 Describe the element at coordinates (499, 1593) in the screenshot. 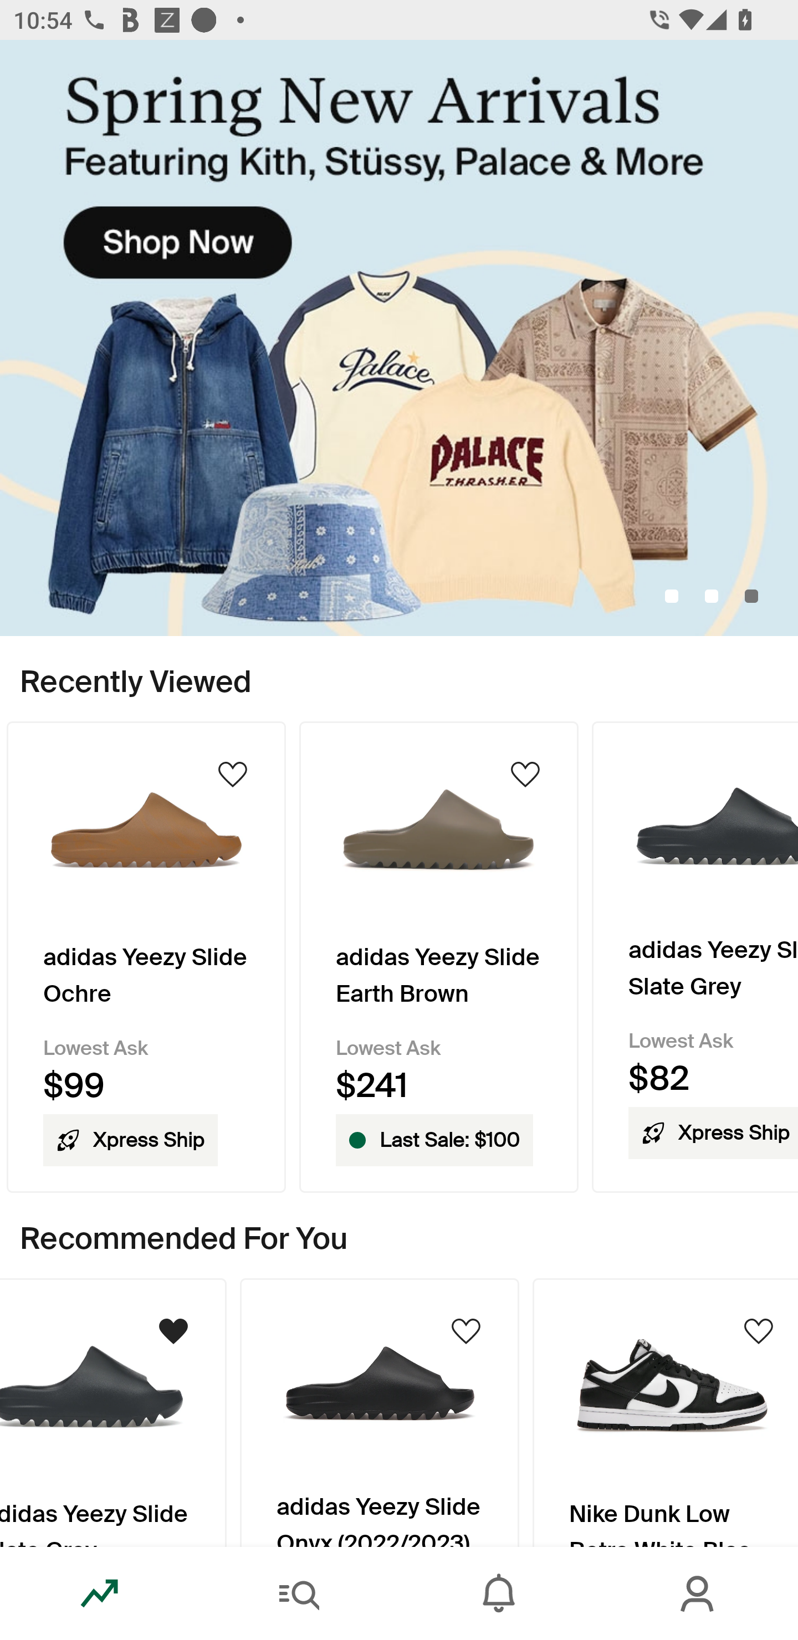

I see `Inbox` at that location.